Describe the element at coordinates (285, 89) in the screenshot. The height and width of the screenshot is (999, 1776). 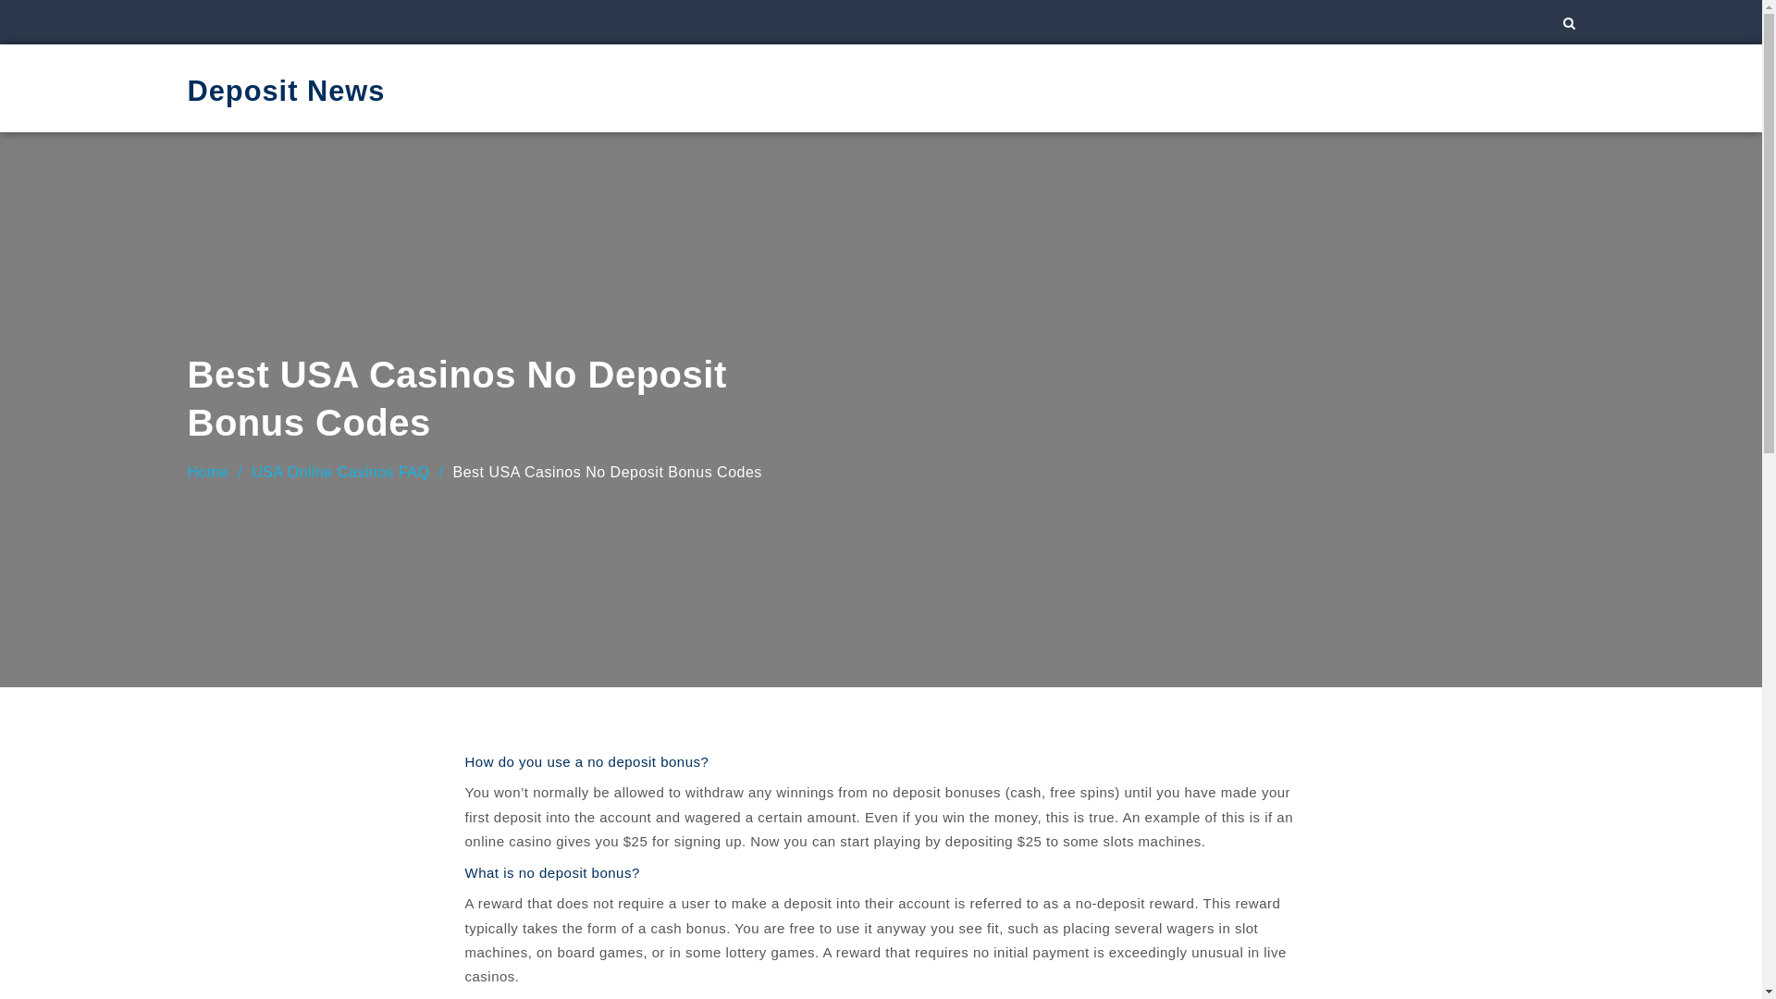
I see `Deposit News` at that location.